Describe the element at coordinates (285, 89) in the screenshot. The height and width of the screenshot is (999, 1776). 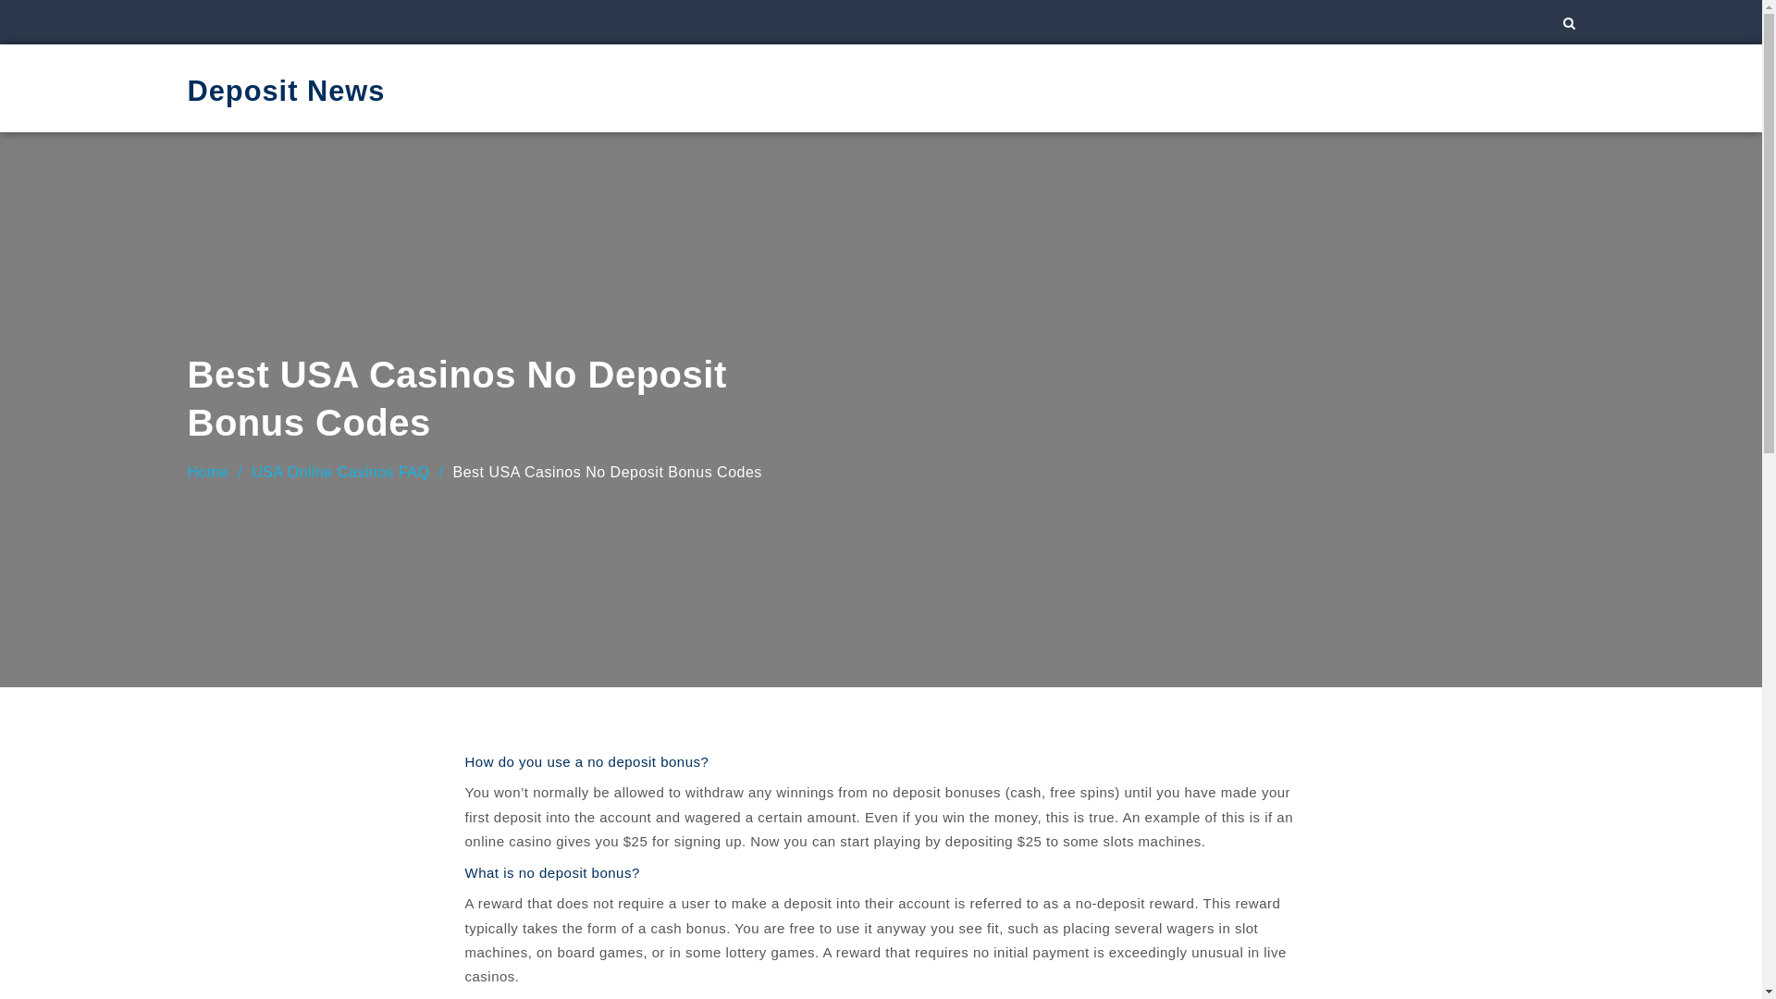
I see `Deposit News` at that location.